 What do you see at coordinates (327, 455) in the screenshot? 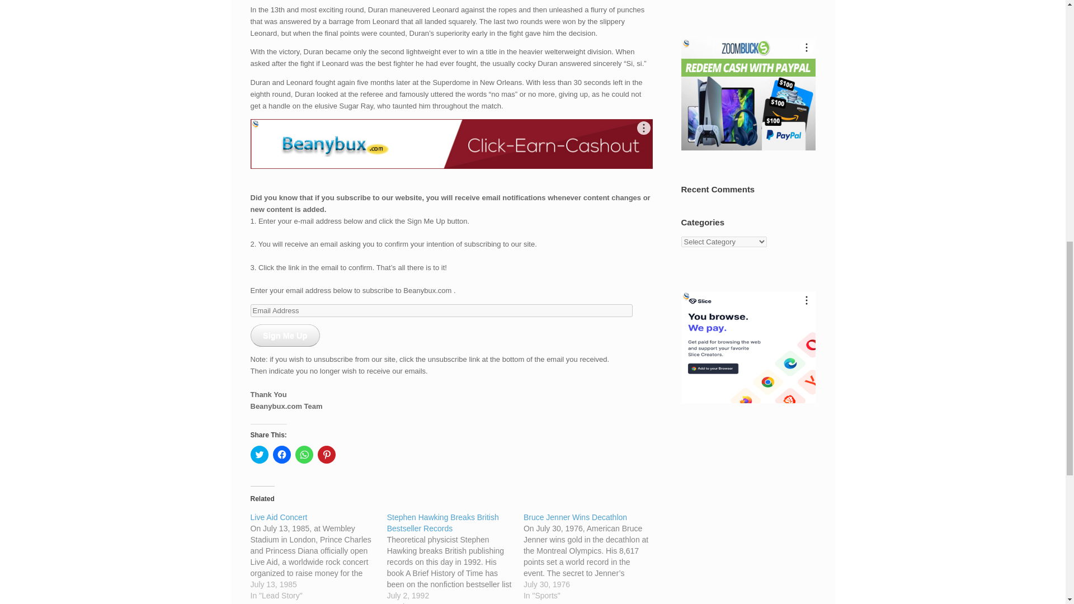
I see `Click to share on Pinterest` at bounding box center [327, 455].